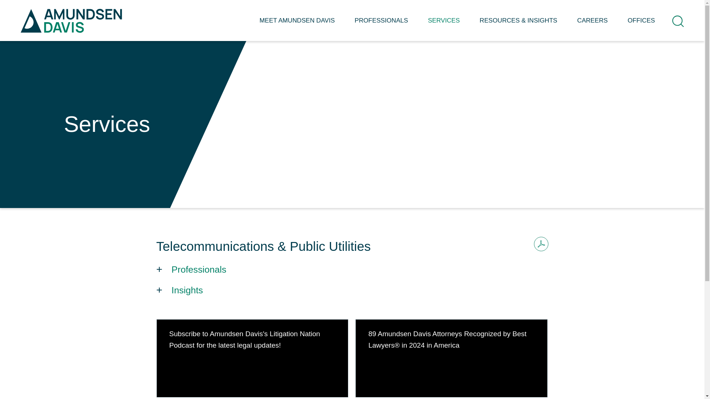 Image resolution: width=710 pixels, height=399 pixels. I want to click on Print PDF, so click(541, 244).